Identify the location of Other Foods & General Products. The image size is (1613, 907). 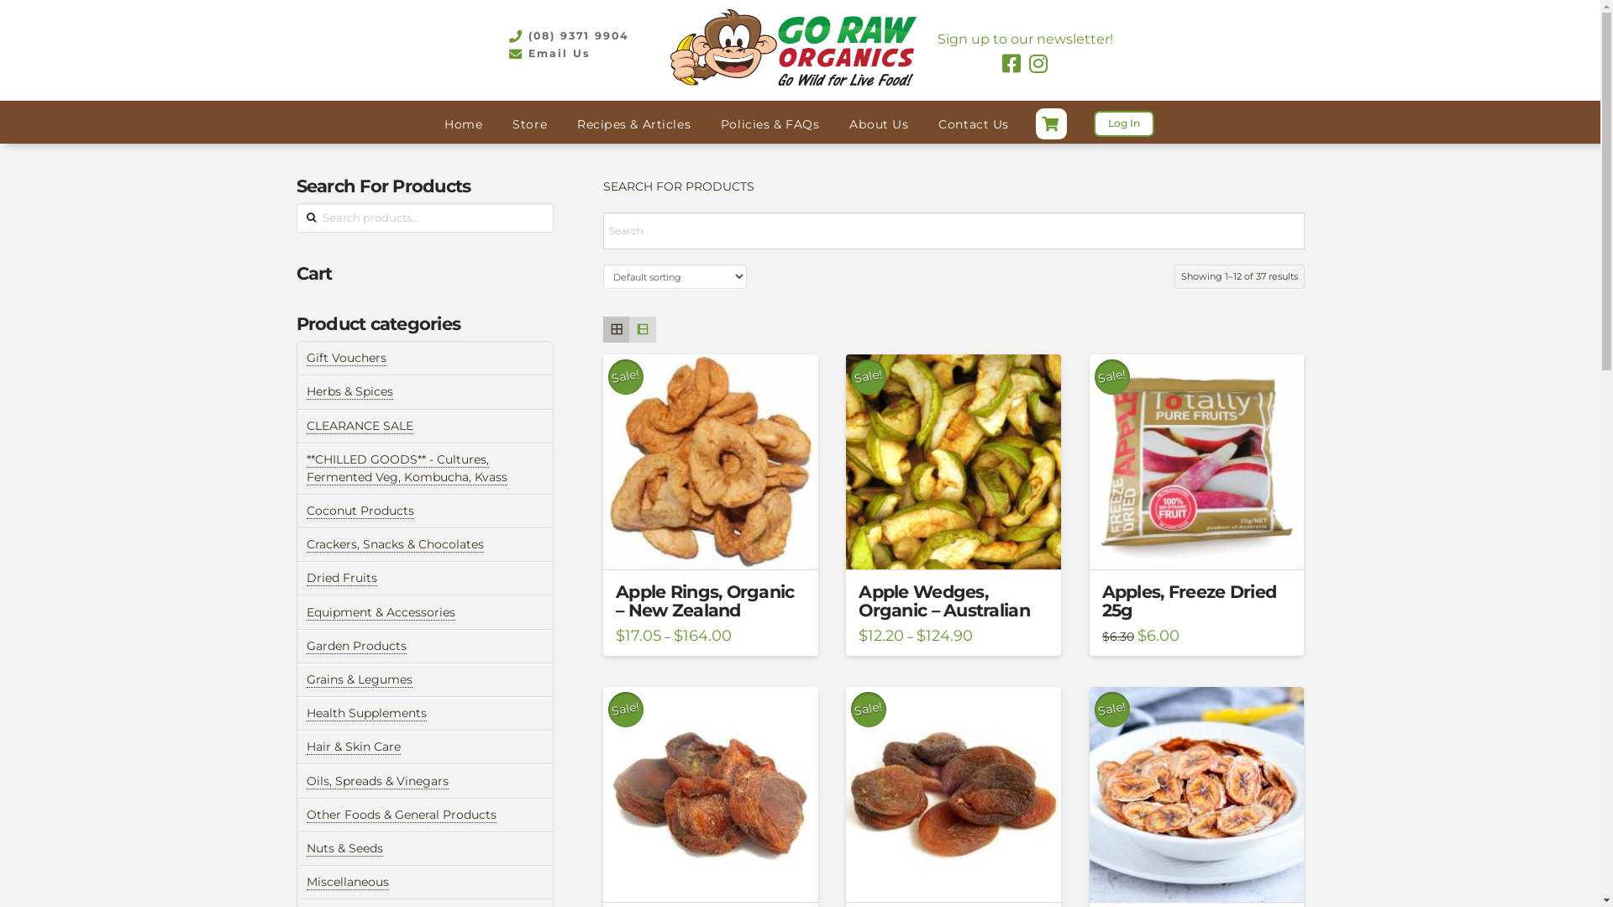
(402, 815).